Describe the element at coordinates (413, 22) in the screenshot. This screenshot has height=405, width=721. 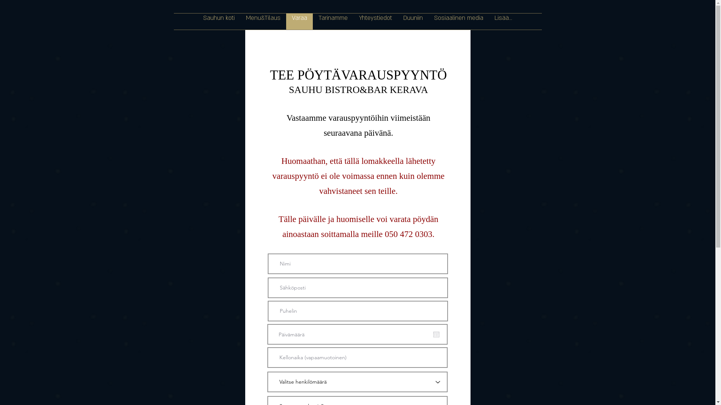
I see `Duuniin` at that location.